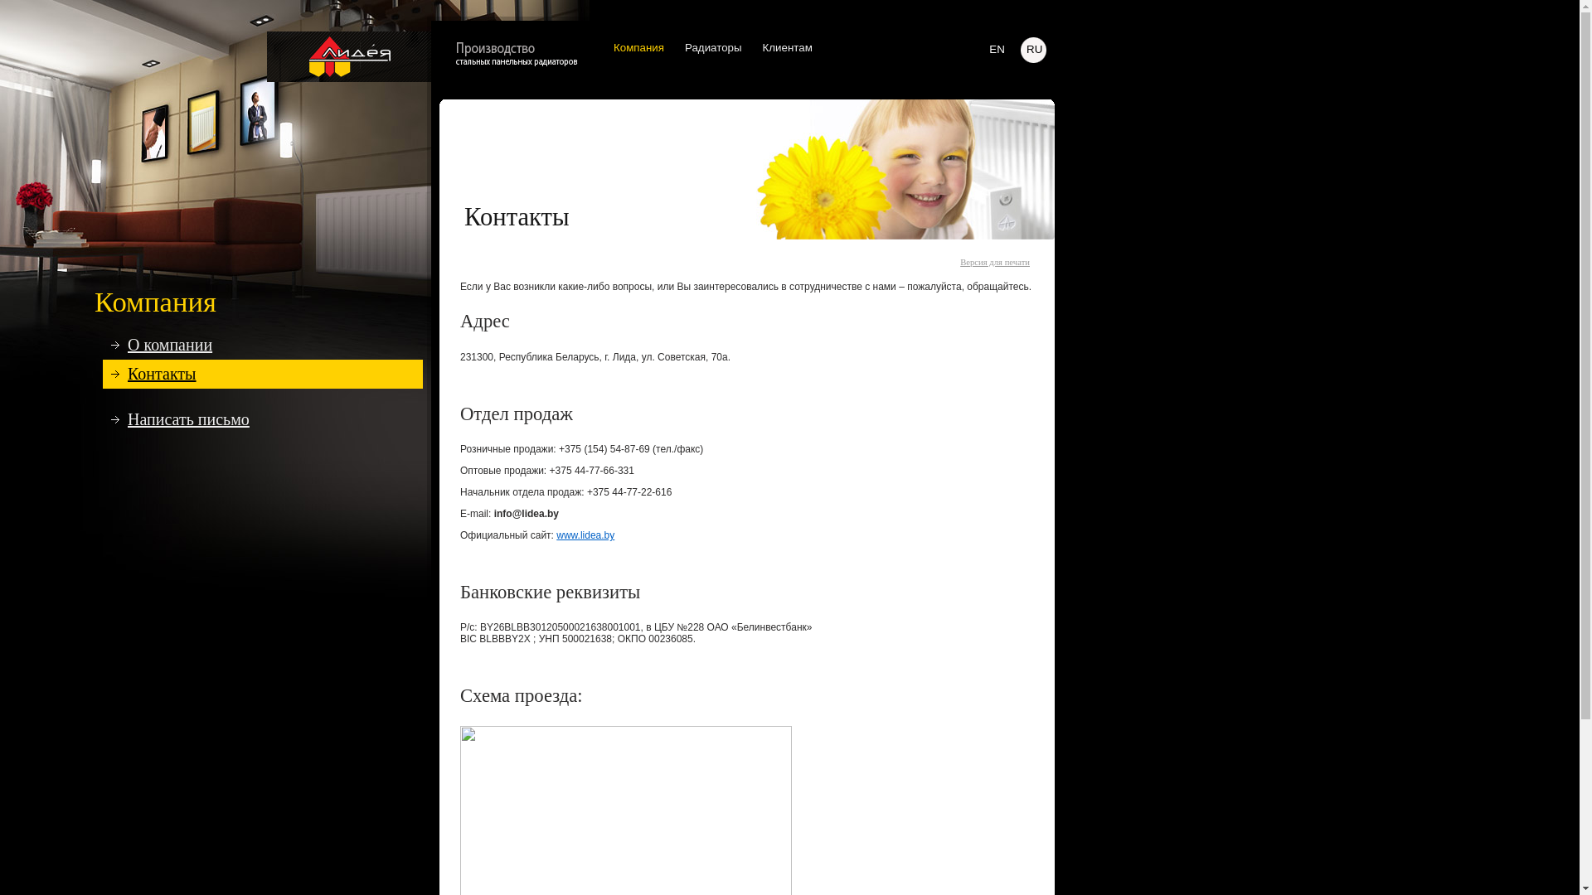 This screenshot has width=1592, height=895. What do you see at coordinates (997, 50) in the screenshot?
I see `EN` at bounding box center [997, 50].